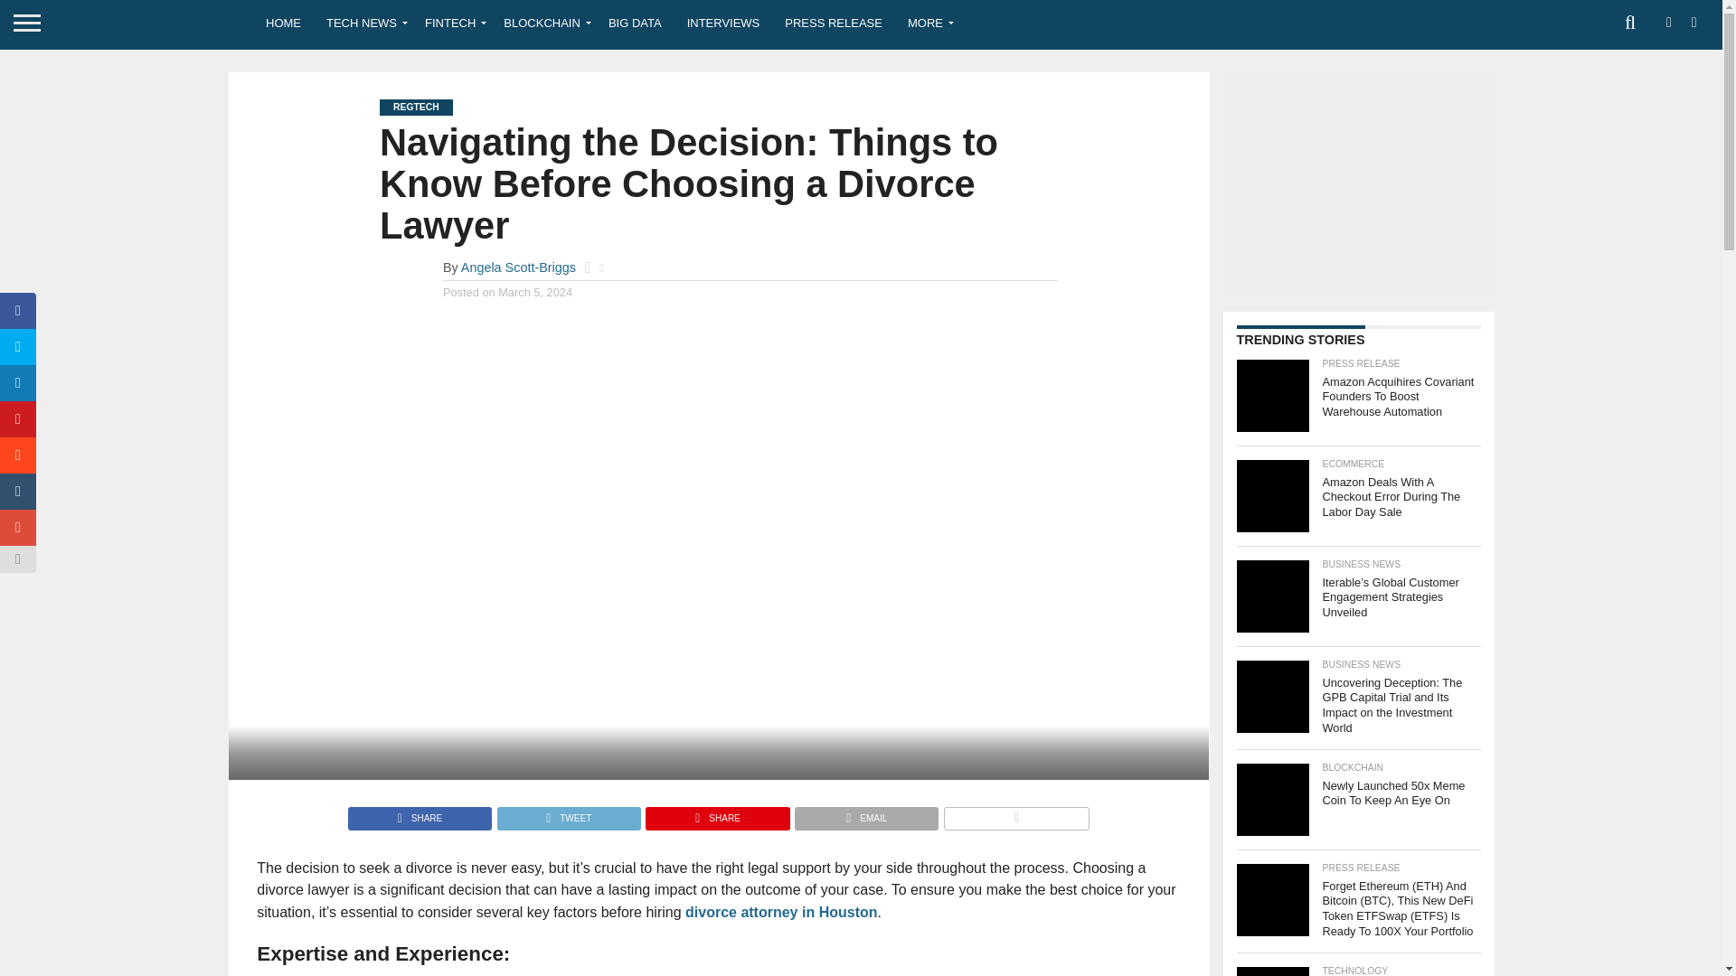  Describe the element at coordinates (716, 813) in the screenshot. I see `Pin This Post` at that location.